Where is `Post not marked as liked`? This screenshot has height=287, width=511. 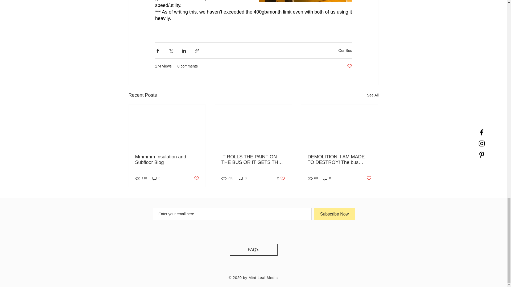
Post not marked as liked is located at coordinates (373, 95).